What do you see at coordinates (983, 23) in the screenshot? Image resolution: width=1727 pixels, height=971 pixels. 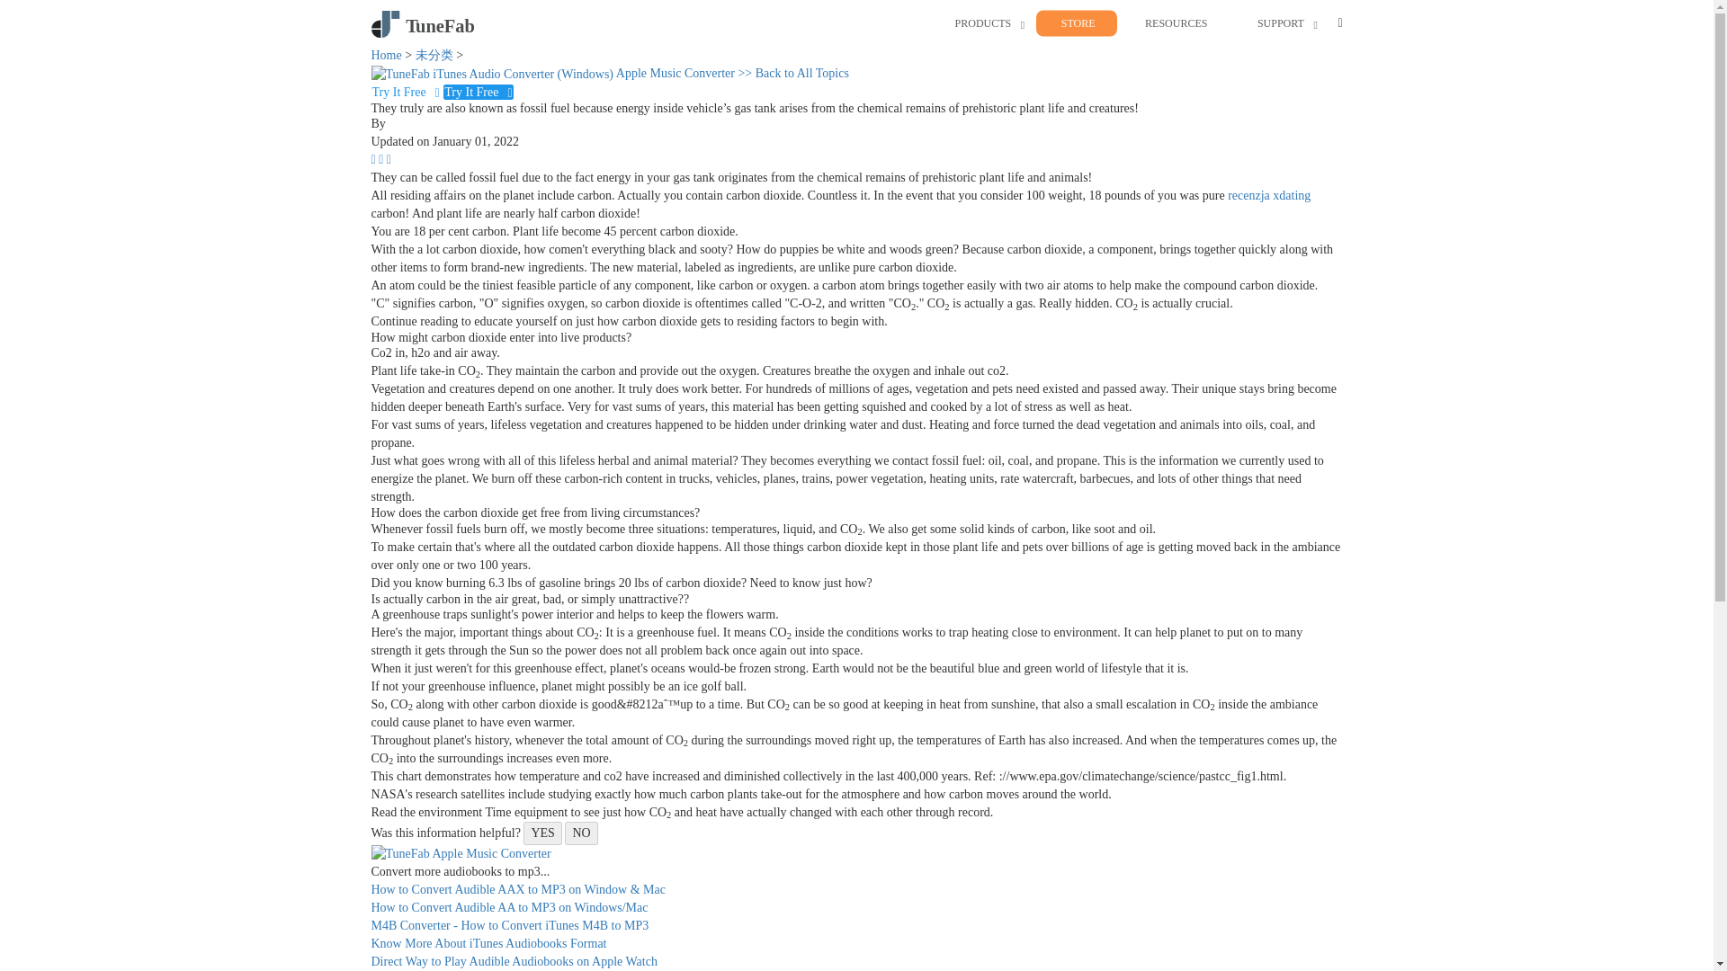 I see `PRODUCTS` at bounding box center [983, 23].